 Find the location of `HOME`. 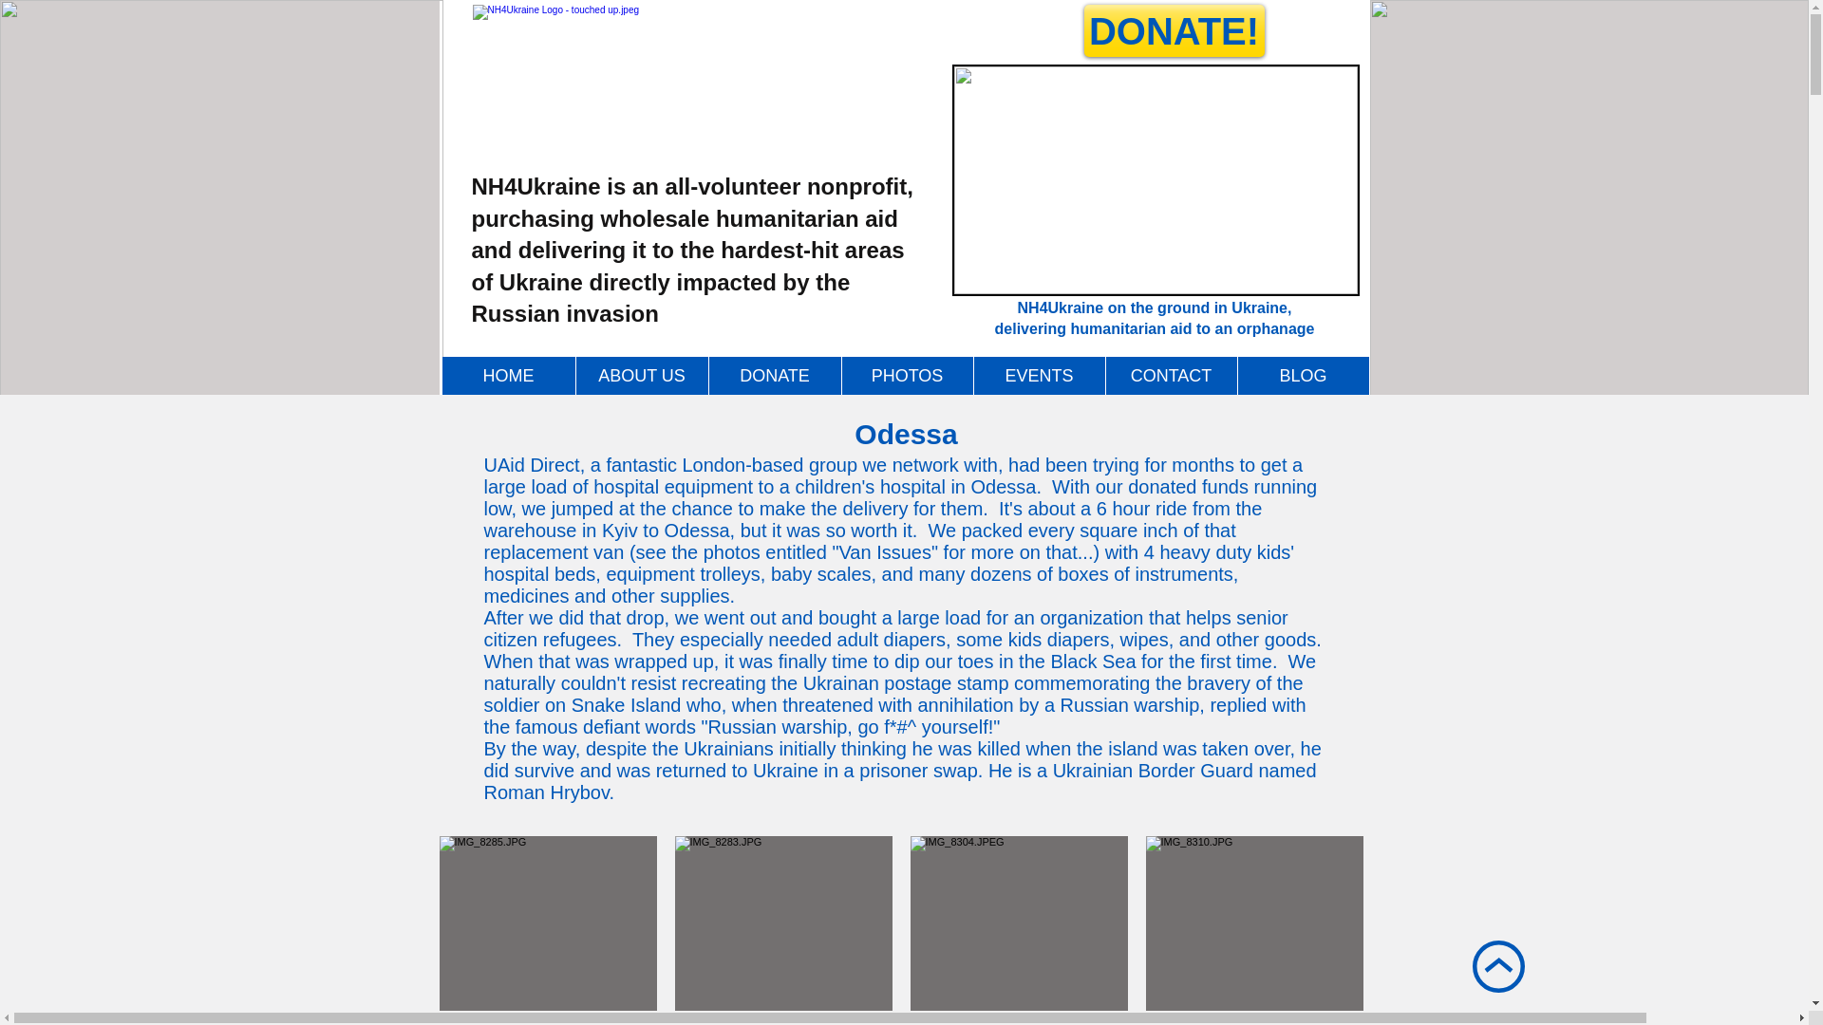

HOME is located at coordinates (509, 375).